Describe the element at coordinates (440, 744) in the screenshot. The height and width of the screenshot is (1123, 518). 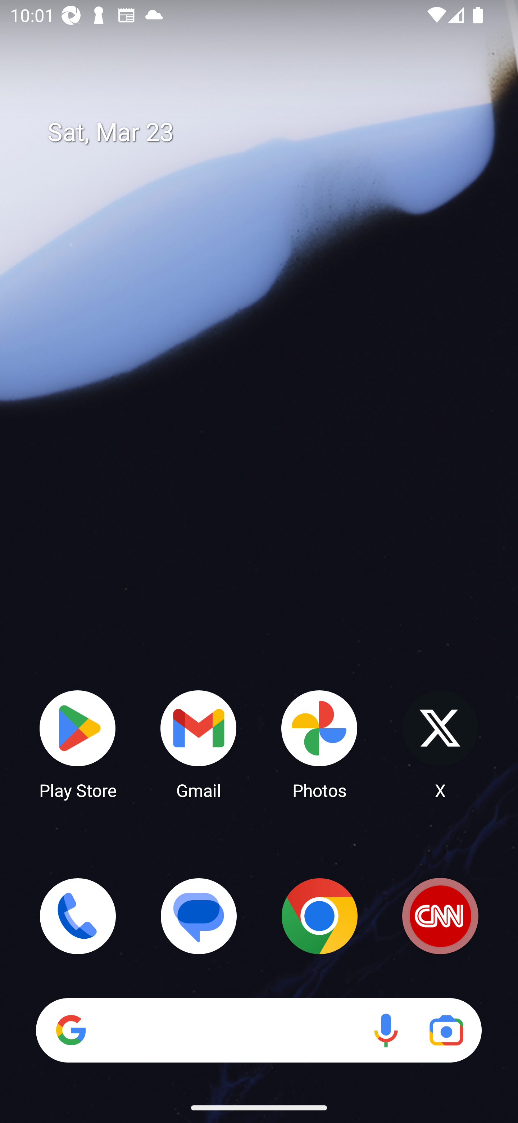
I see `X` at that location.